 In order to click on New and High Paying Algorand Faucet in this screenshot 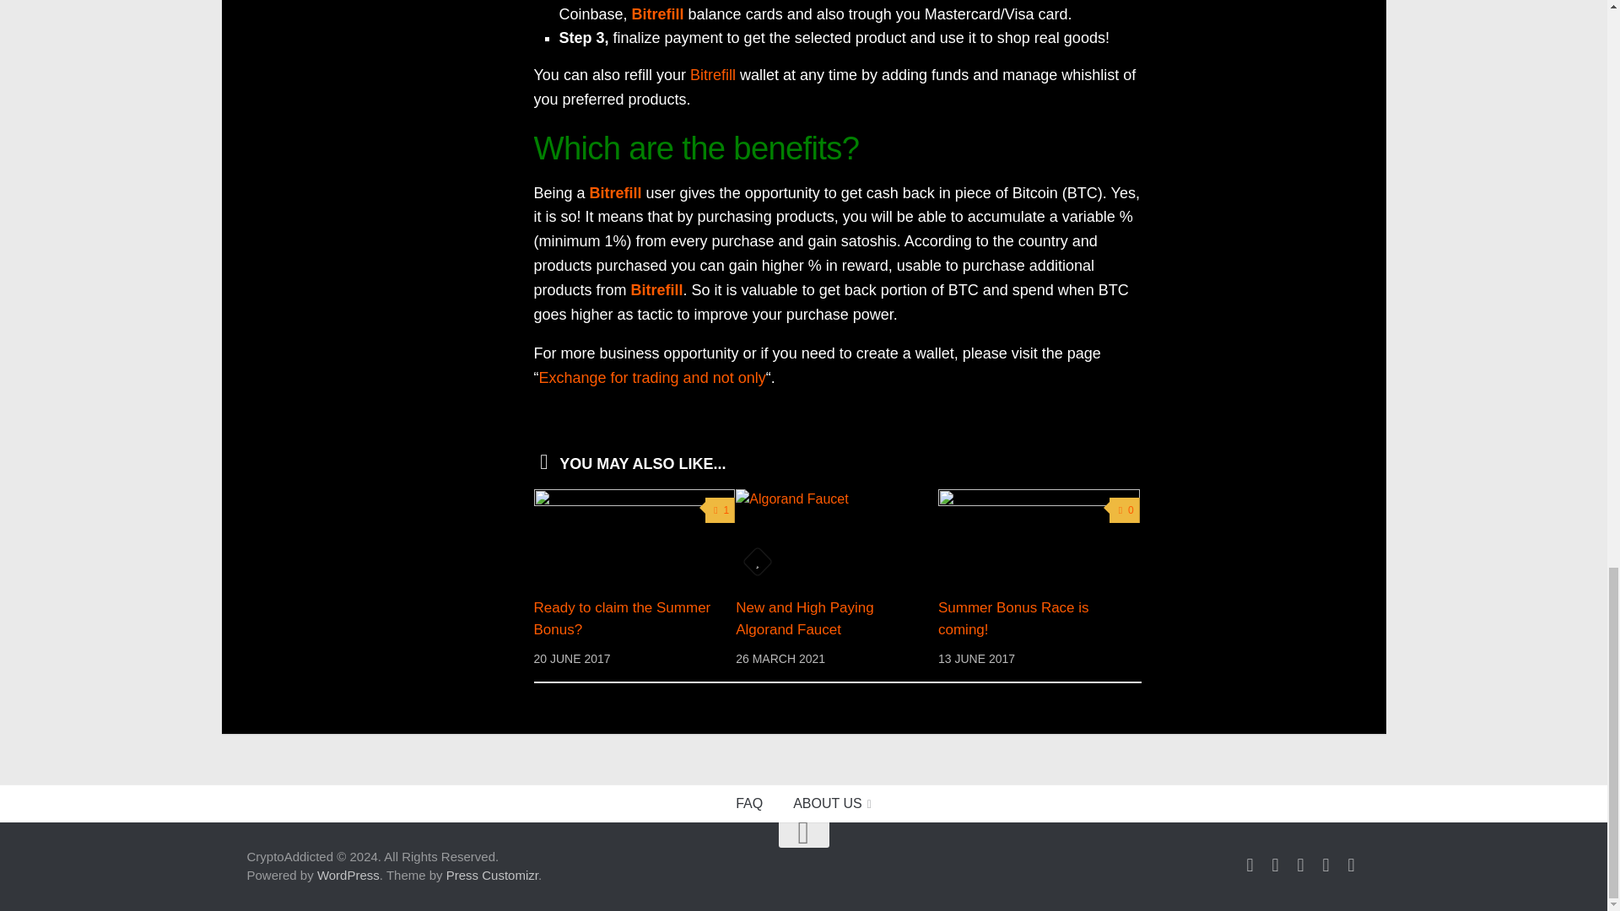, I will do `click(836, 536)`.